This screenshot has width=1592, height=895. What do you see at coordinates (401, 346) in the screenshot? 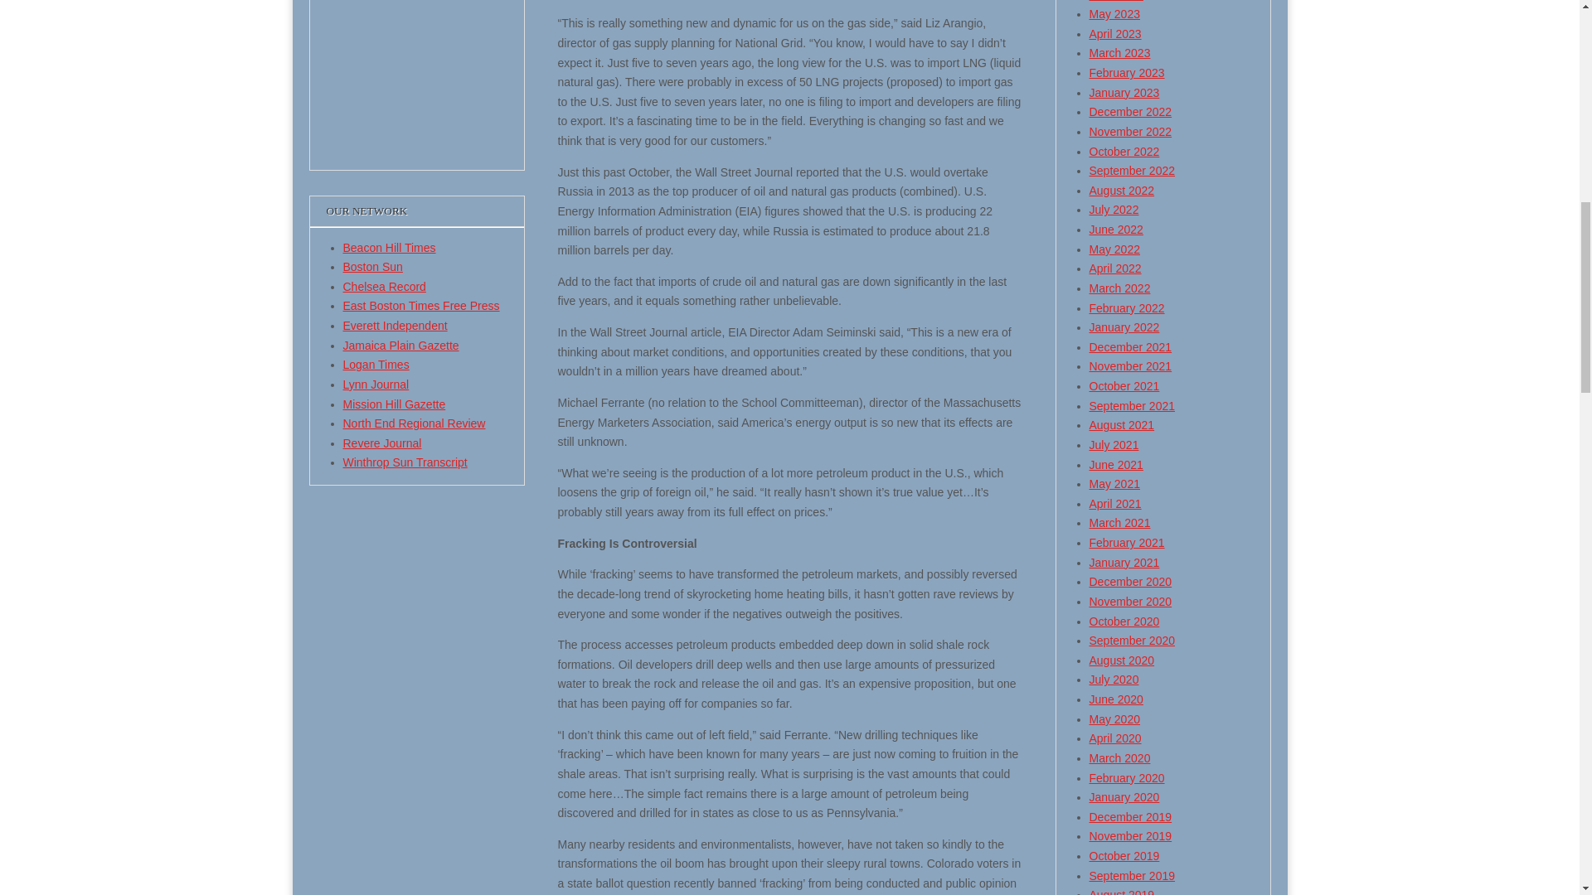
I see `Jamaica Plain Gazette` at bounding box center [401, 346].